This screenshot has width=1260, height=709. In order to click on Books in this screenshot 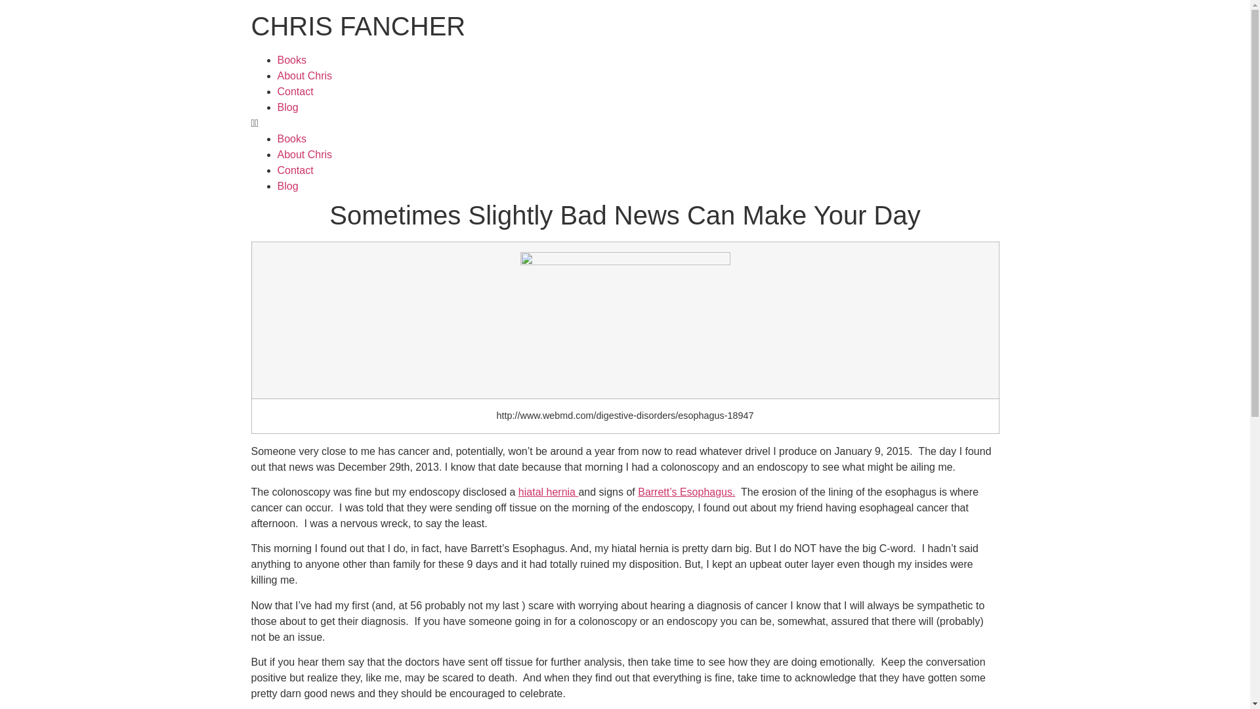, I will do `click(291, 139)`.